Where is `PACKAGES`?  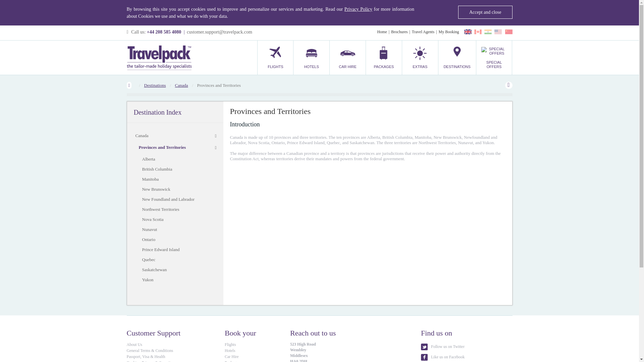
PACKAGES is located at coordinates (384, 58).